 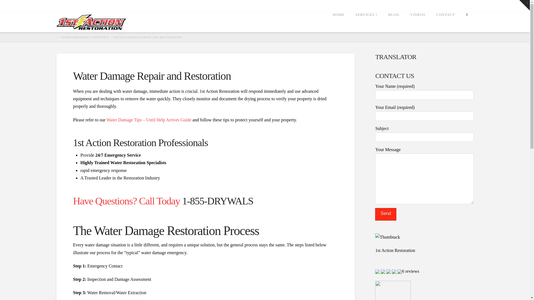 I want to click on Send, so click(x=385, y=214).